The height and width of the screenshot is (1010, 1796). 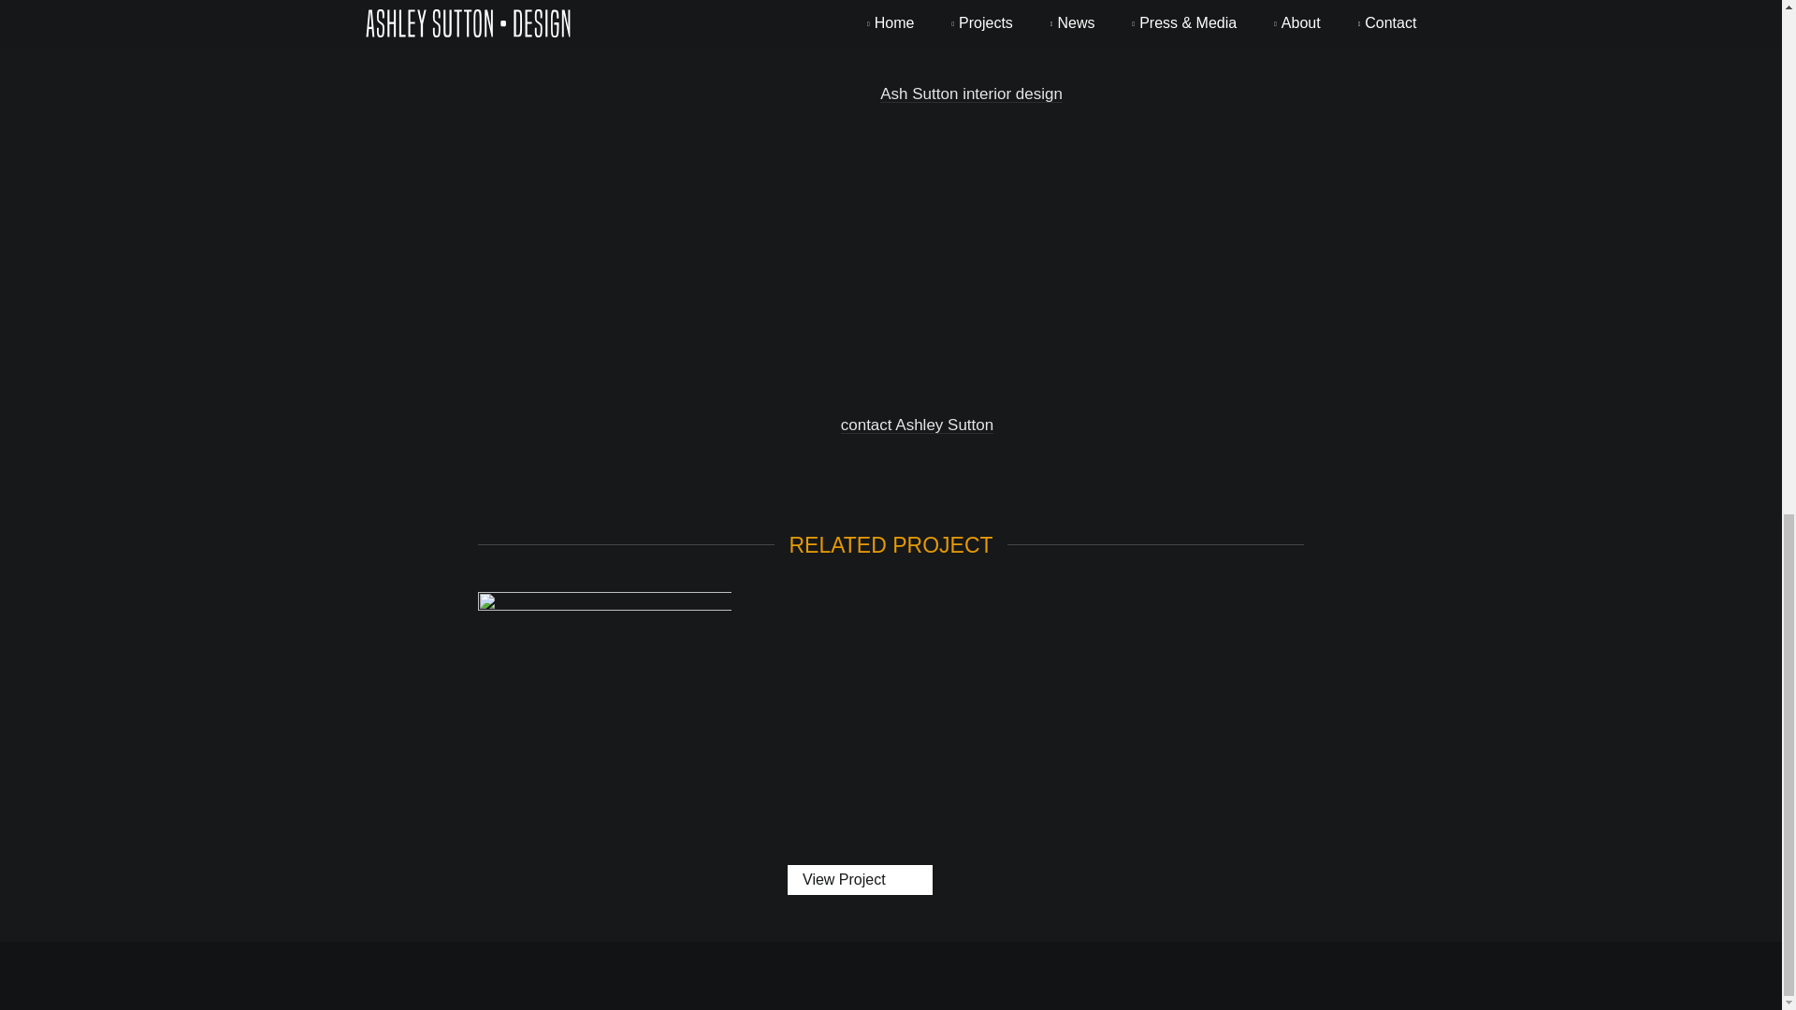 What do you see at coordinates (971, 94) in the screenshot?
I see `Ash Sutton interior design` at bounding box center [971, 94].